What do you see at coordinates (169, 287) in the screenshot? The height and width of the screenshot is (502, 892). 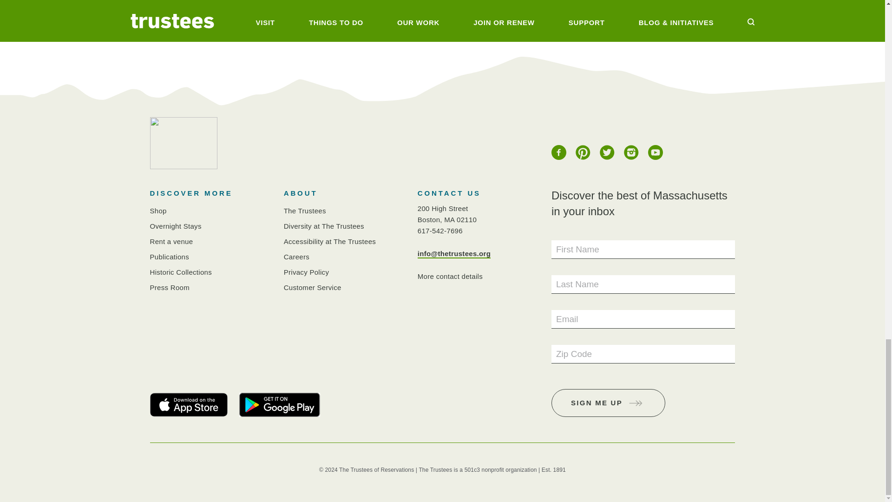 I see `Press Room` at bounding box center [169, 287].